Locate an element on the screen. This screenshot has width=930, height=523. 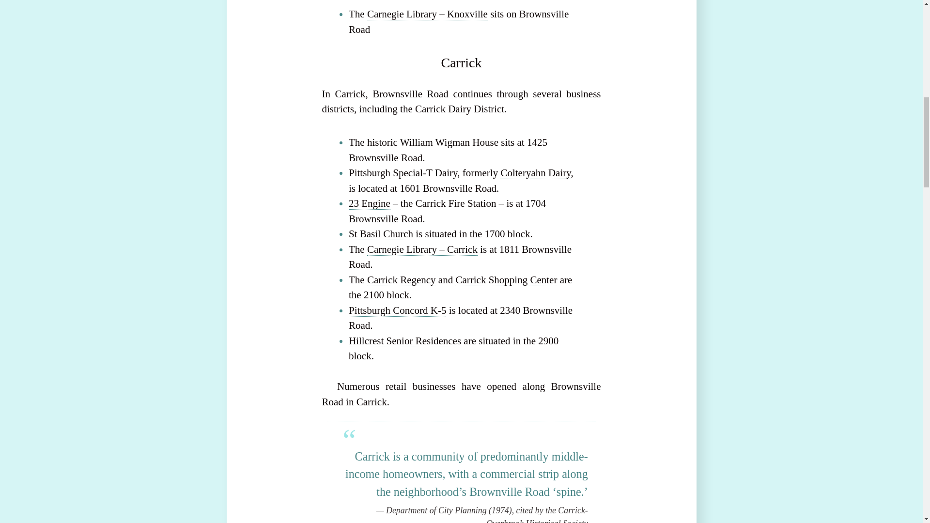
Carrick Regency is located at coordinates (402, 280).